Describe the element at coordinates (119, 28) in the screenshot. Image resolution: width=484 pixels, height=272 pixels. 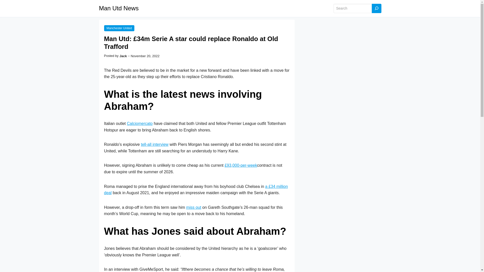
I see `Manchester United` at that location.